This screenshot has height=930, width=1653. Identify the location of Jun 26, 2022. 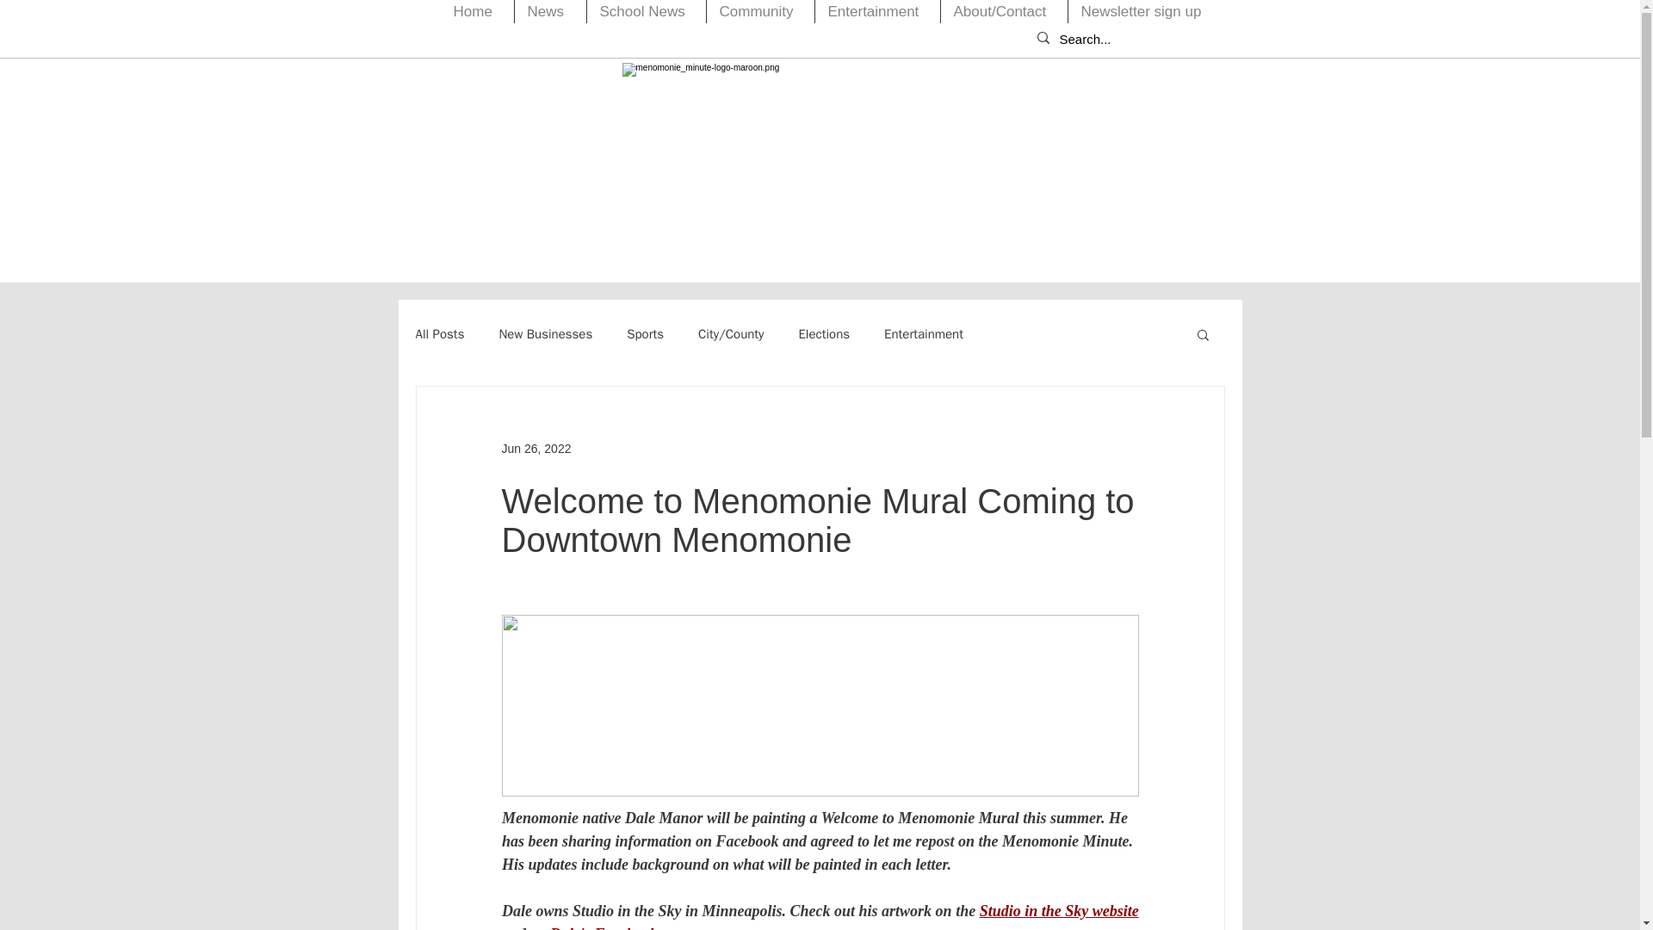
(536, 448).